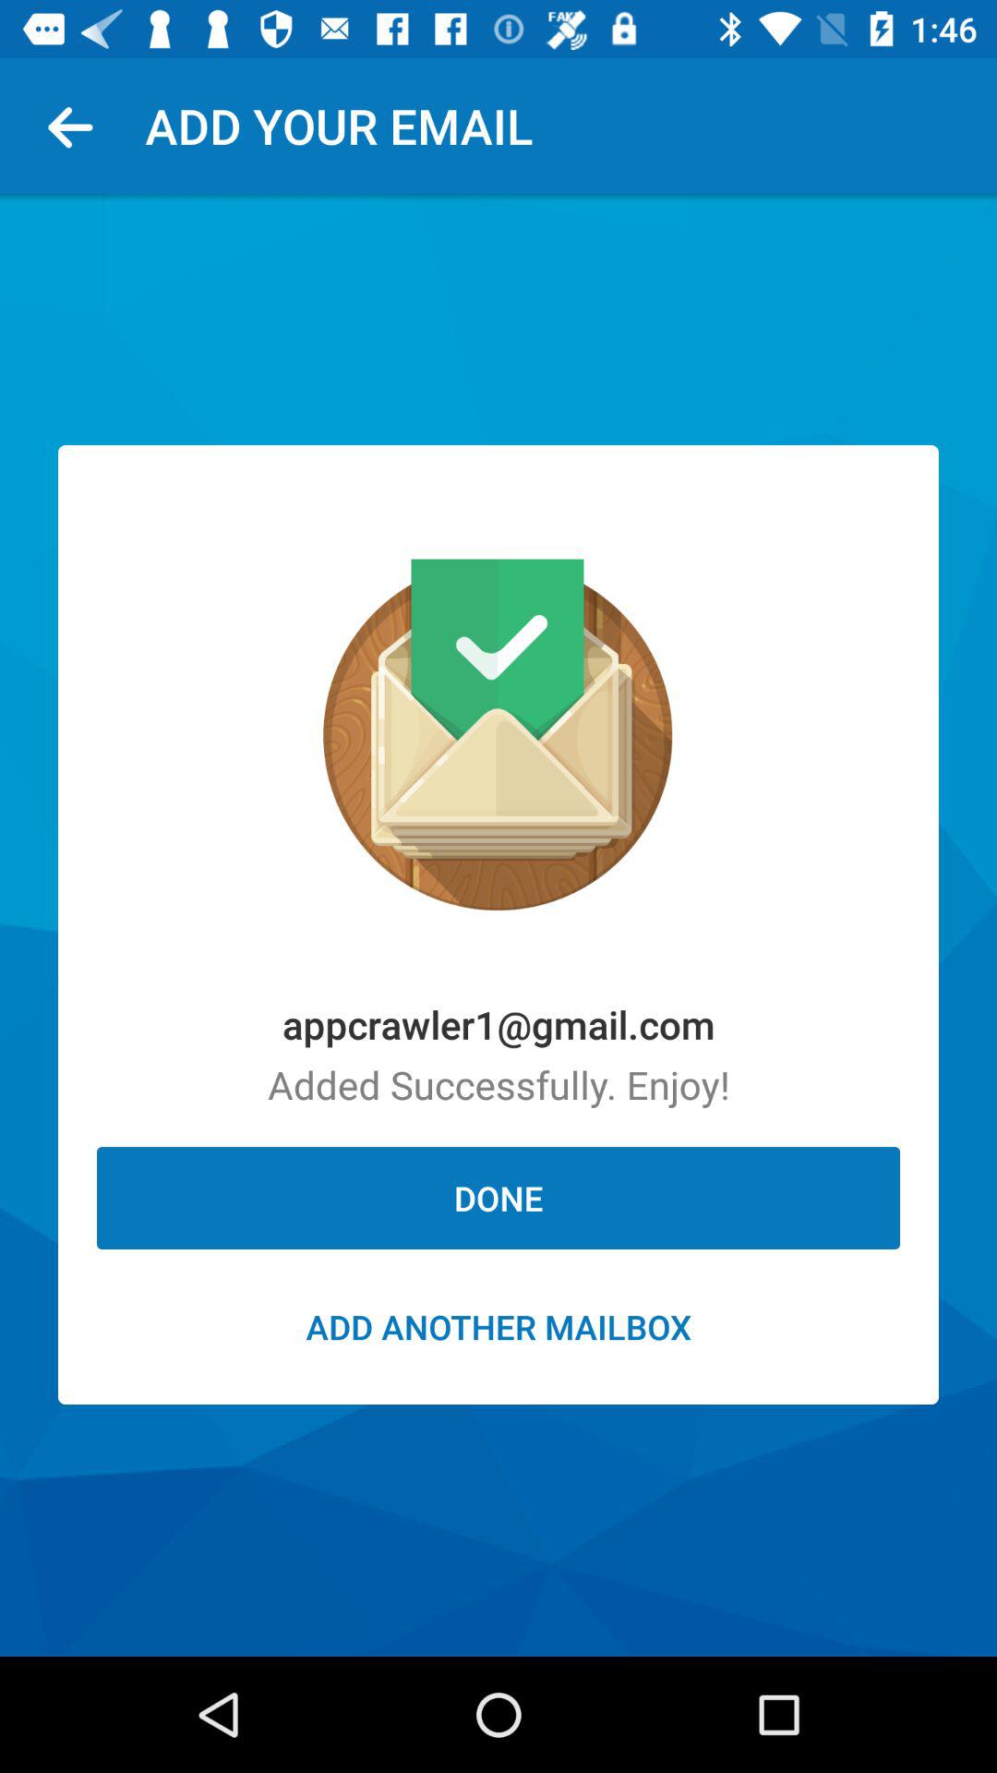  What do you see at coordinates (498, 1198) in the screenshot?
I see `turn off icon above the add another mailbox icon` at bounding box center [498, 1198].